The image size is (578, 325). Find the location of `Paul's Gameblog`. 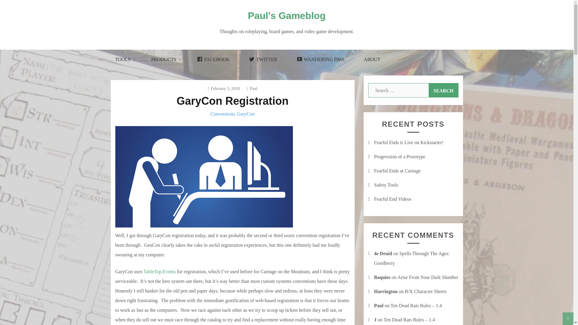

Paul's Gameblog is located at coordinates (287, 16).